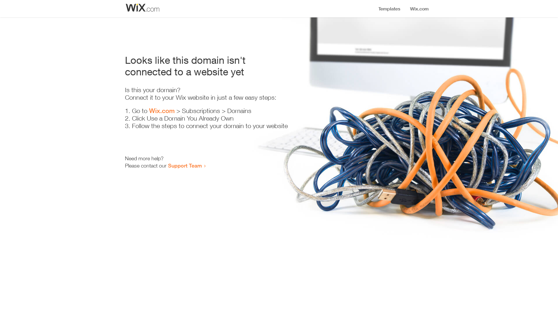  Describe the element at coordinates (162, 111) in the screenshot. I see `Wix.com` at that location.